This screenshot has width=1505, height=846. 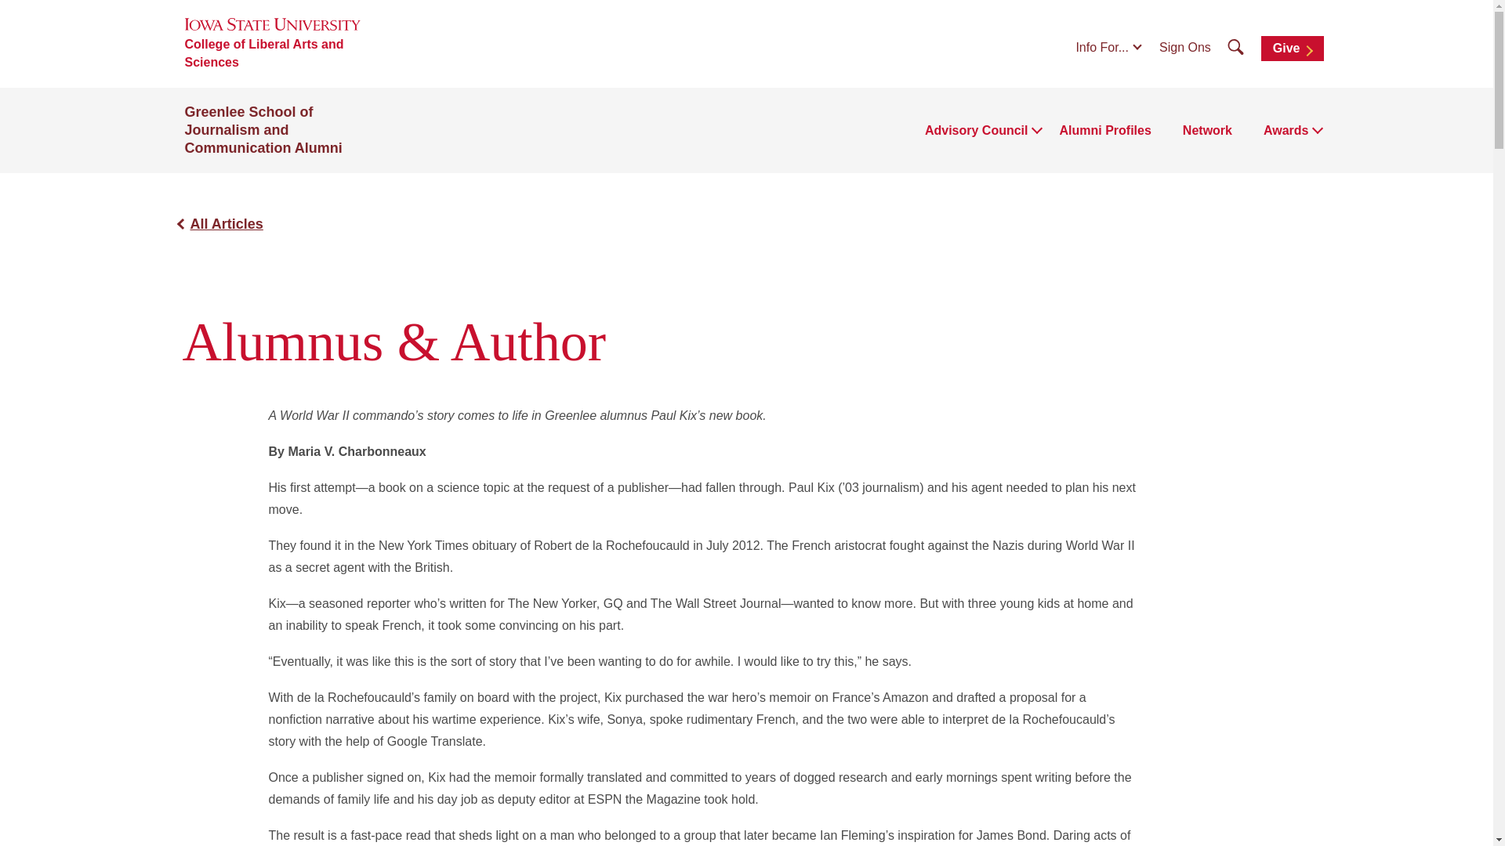 What do you see at coordinates (292, 53) in the screenshot?
I see `College of Liberal Arts and Sciences` at bounding box center [292, 53].